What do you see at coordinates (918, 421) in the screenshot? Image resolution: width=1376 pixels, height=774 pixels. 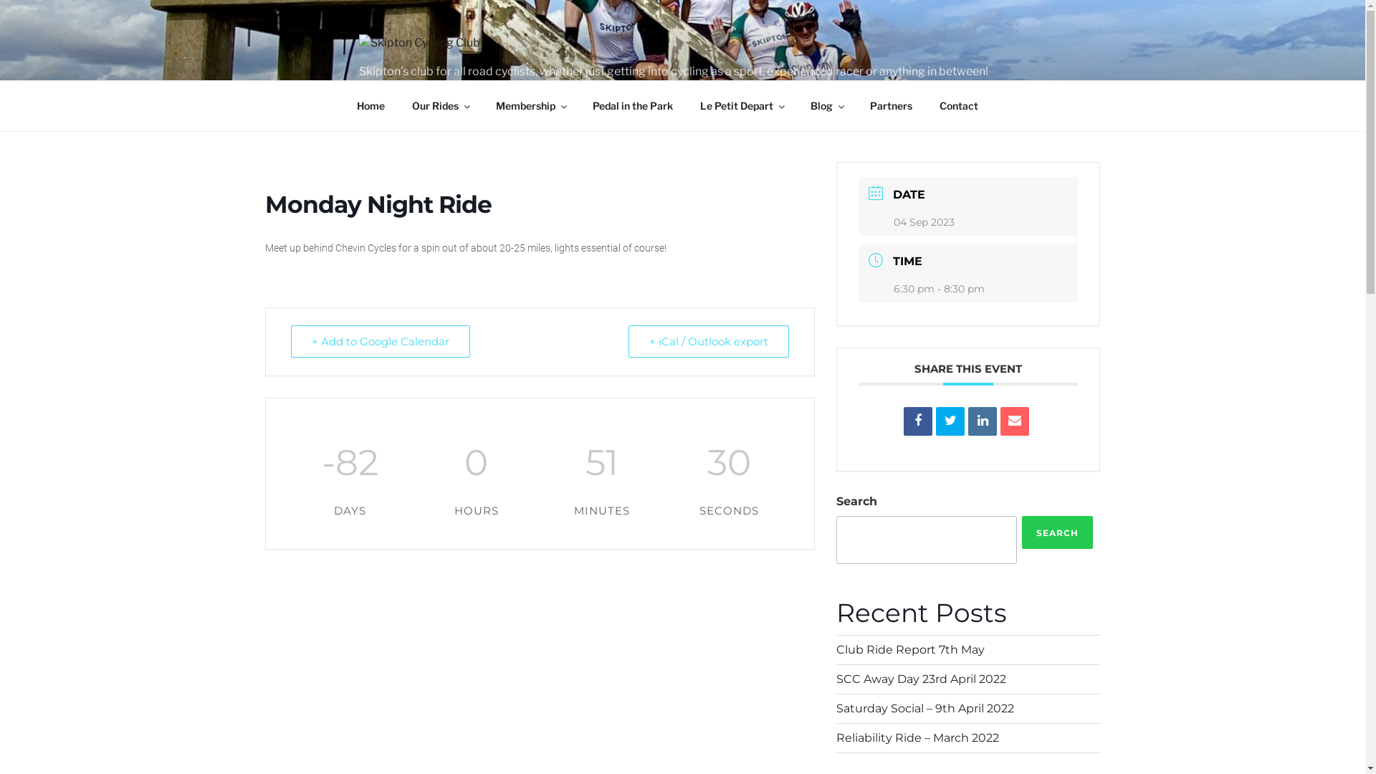 I see `Share on Facebook` at bounding box center [918, 421].